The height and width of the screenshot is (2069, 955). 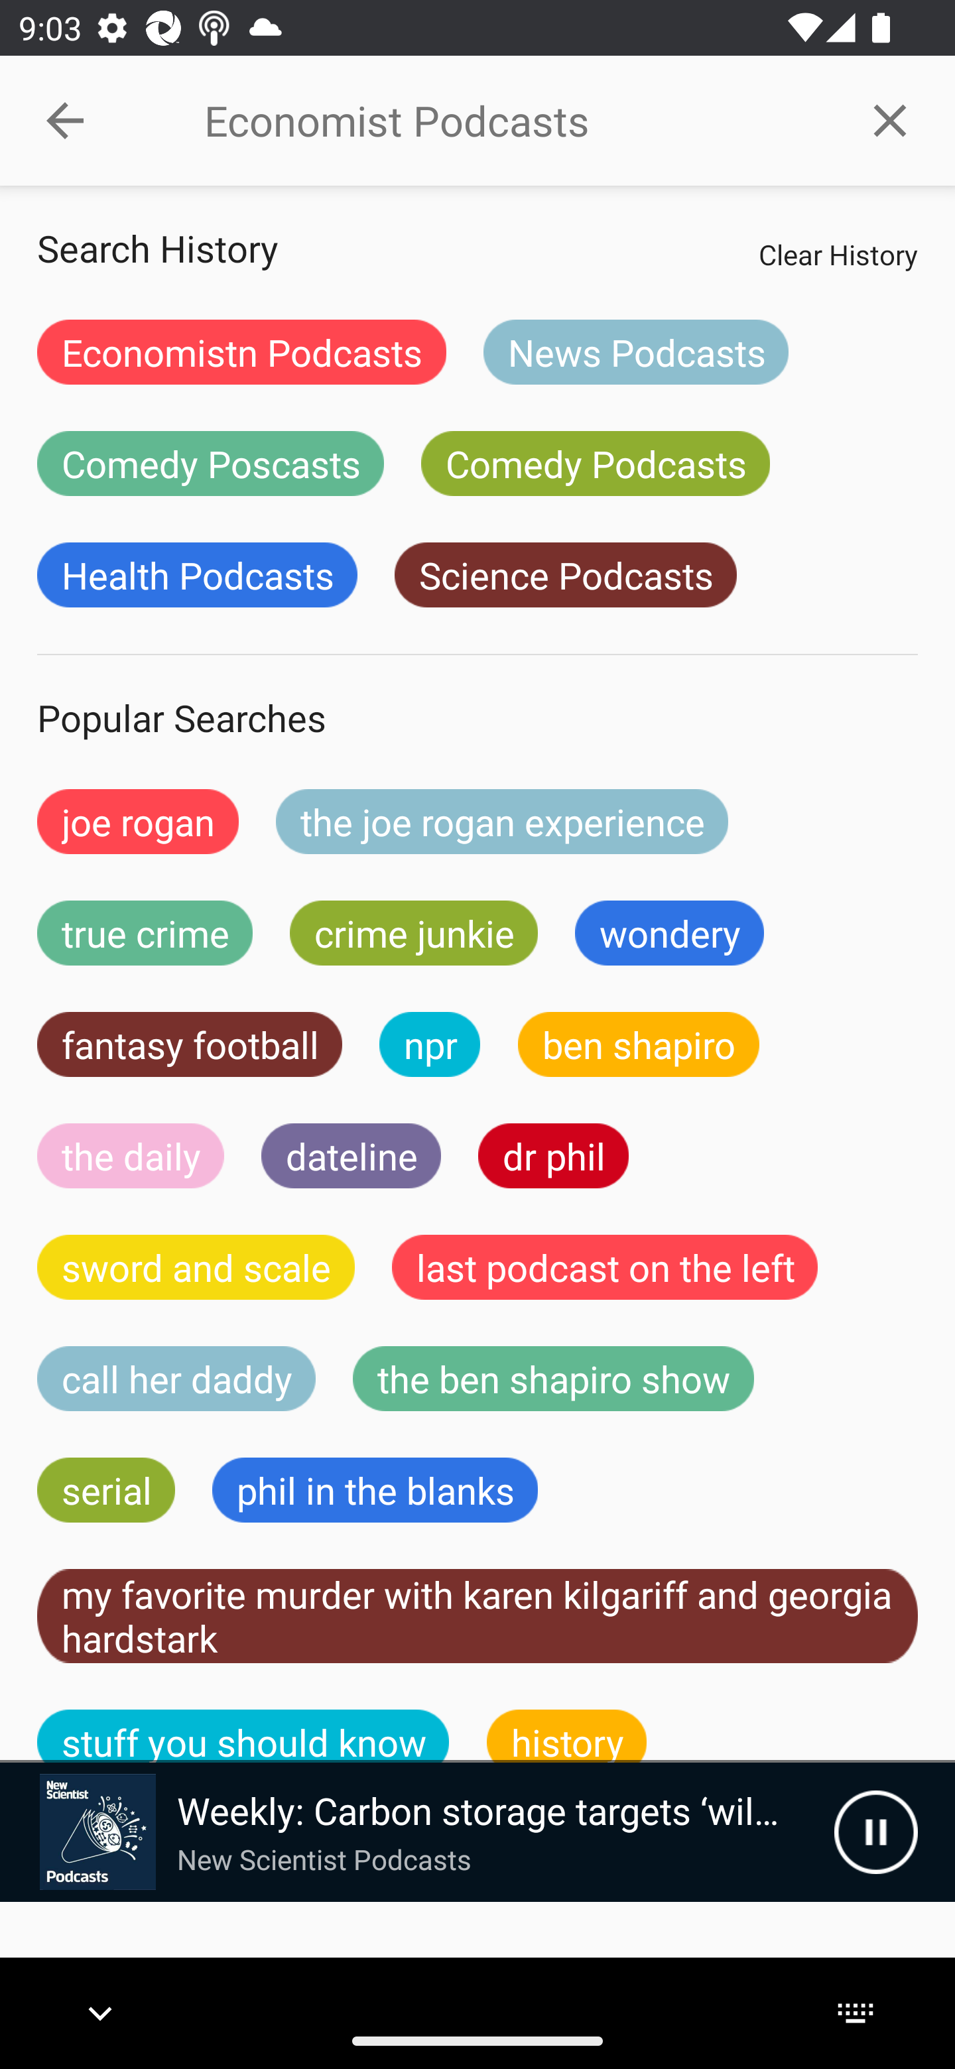 I want to click on wondery, so click(x=670, y=933).